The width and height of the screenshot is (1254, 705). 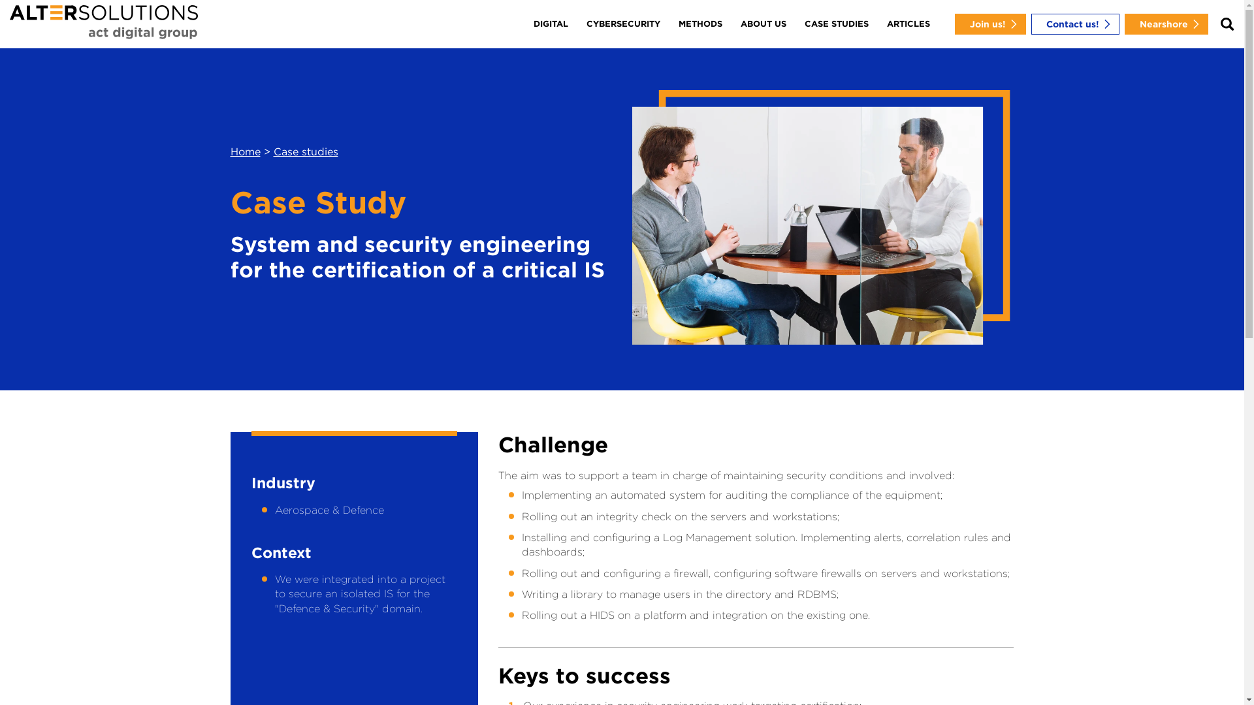 I want to click on CASE STUDIES, so click(x=837, y=24).